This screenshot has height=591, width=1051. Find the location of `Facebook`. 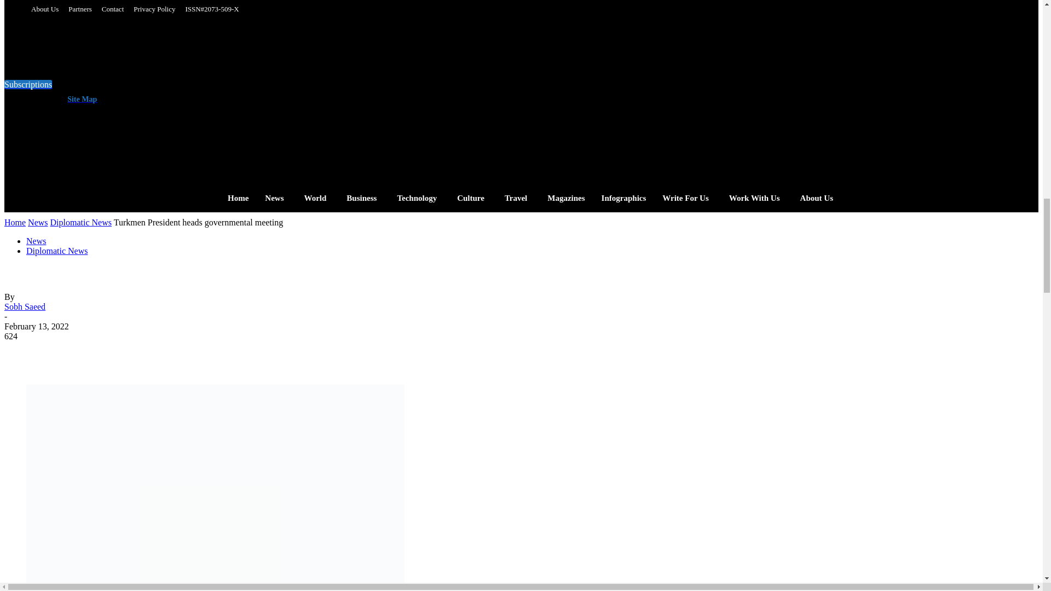

Facebook is located at coordinates (232, 95).